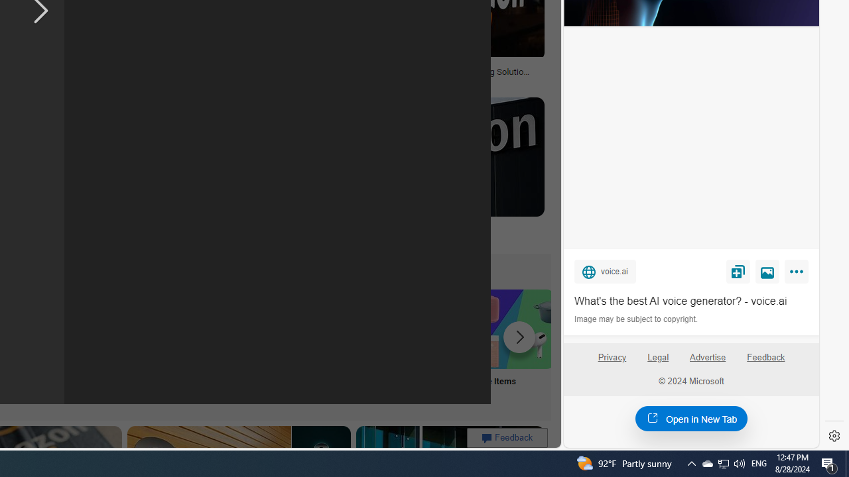 This screenshot has width=849, height=477. What do you see at coordinates (77, 346) in the screenshot?
I see `Amazon Mini TV Mini TV` at bounding box center [77, 346].